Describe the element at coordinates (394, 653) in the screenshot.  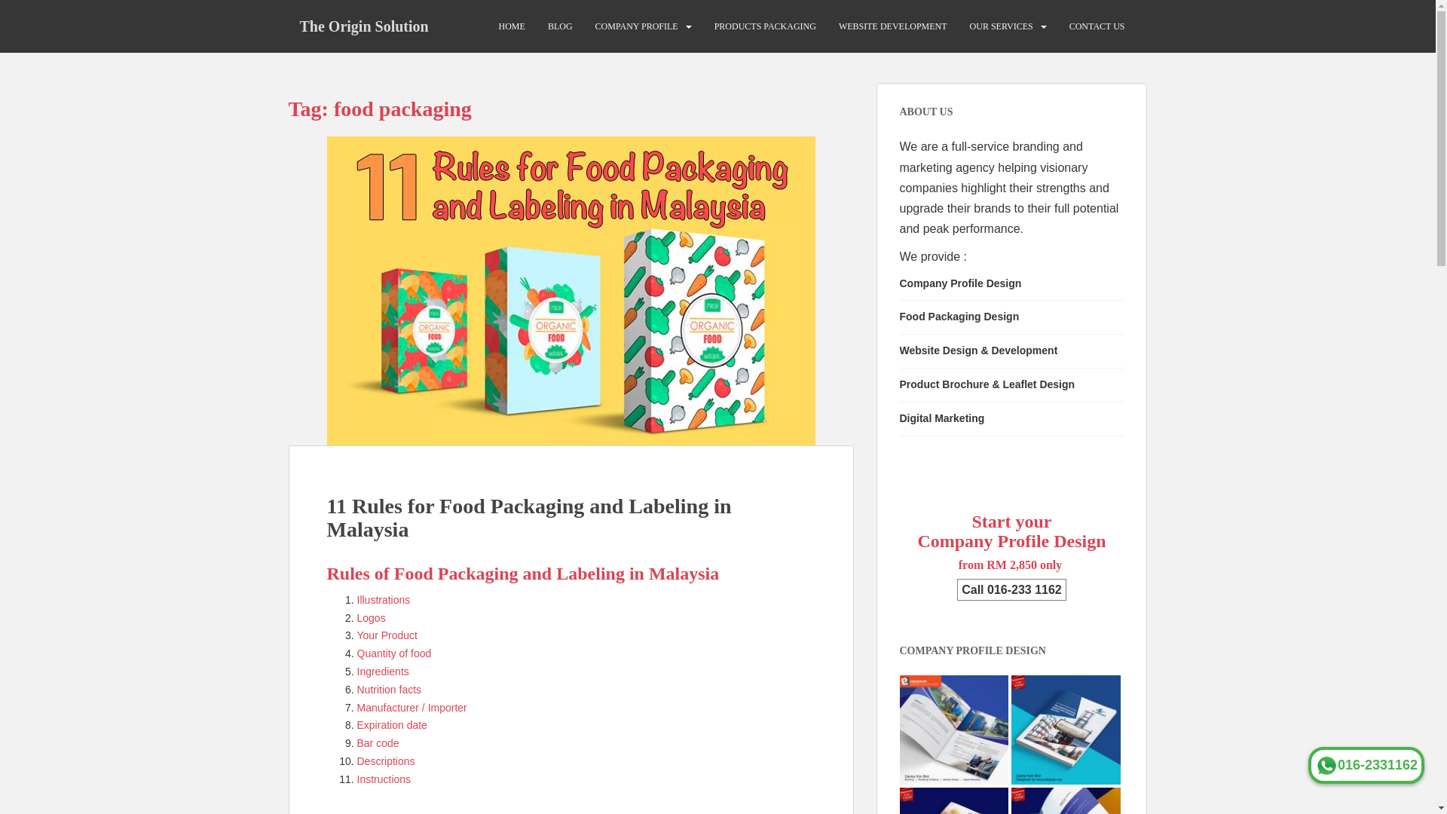
I see `Quantity of food` at that location.